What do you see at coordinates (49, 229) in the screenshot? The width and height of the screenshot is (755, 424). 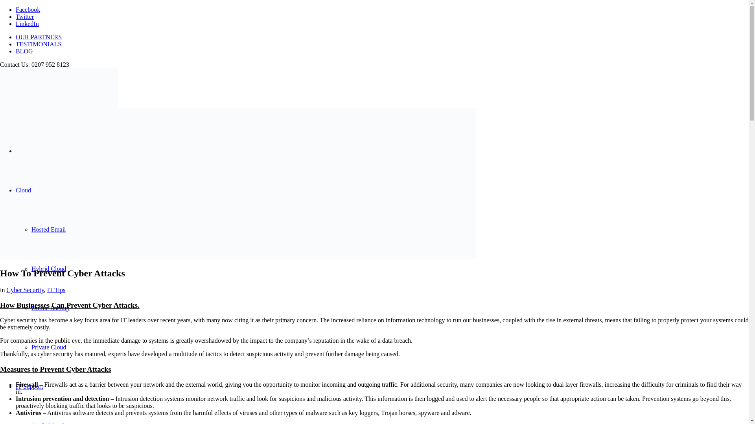 I see `Hosted Email` at bounding box center [49, 229].